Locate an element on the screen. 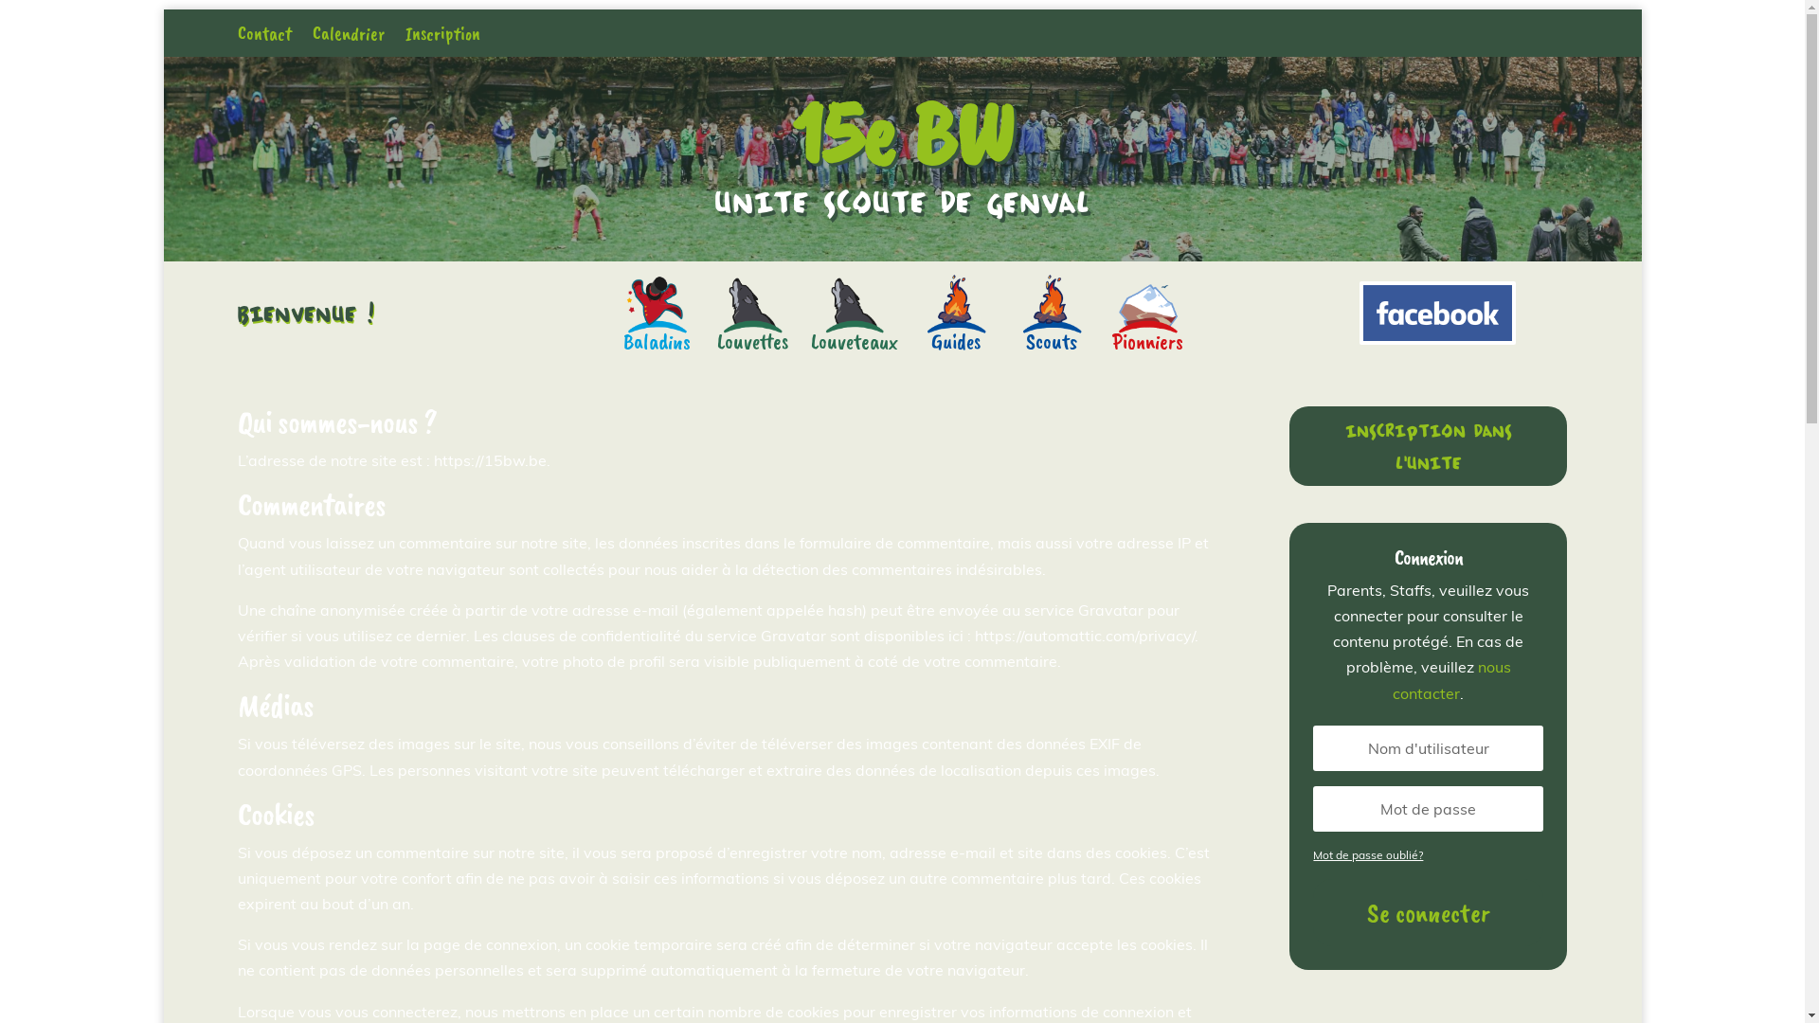 The width and height of the screenshot is (1819, 1023). Guides is located at coordinates (957, 313).